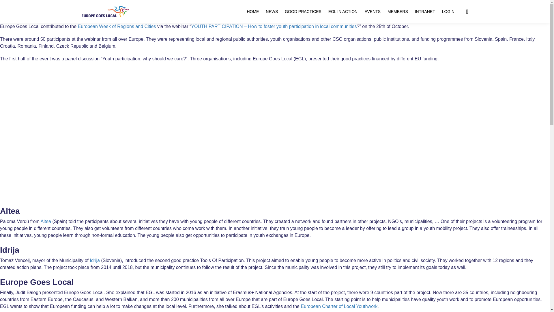 This screenshot has height=312, width=554. Describe the element at coordinates (448, 12) in the screenshot. I see `LOGIN` at that location.